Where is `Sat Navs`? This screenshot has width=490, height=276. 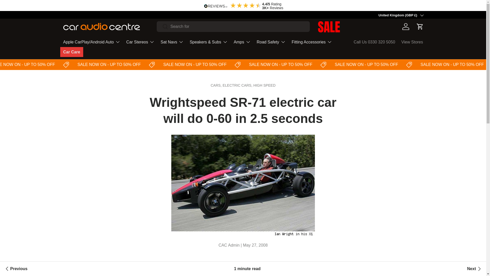
Sat Navs is located at coordinates (172, 42).